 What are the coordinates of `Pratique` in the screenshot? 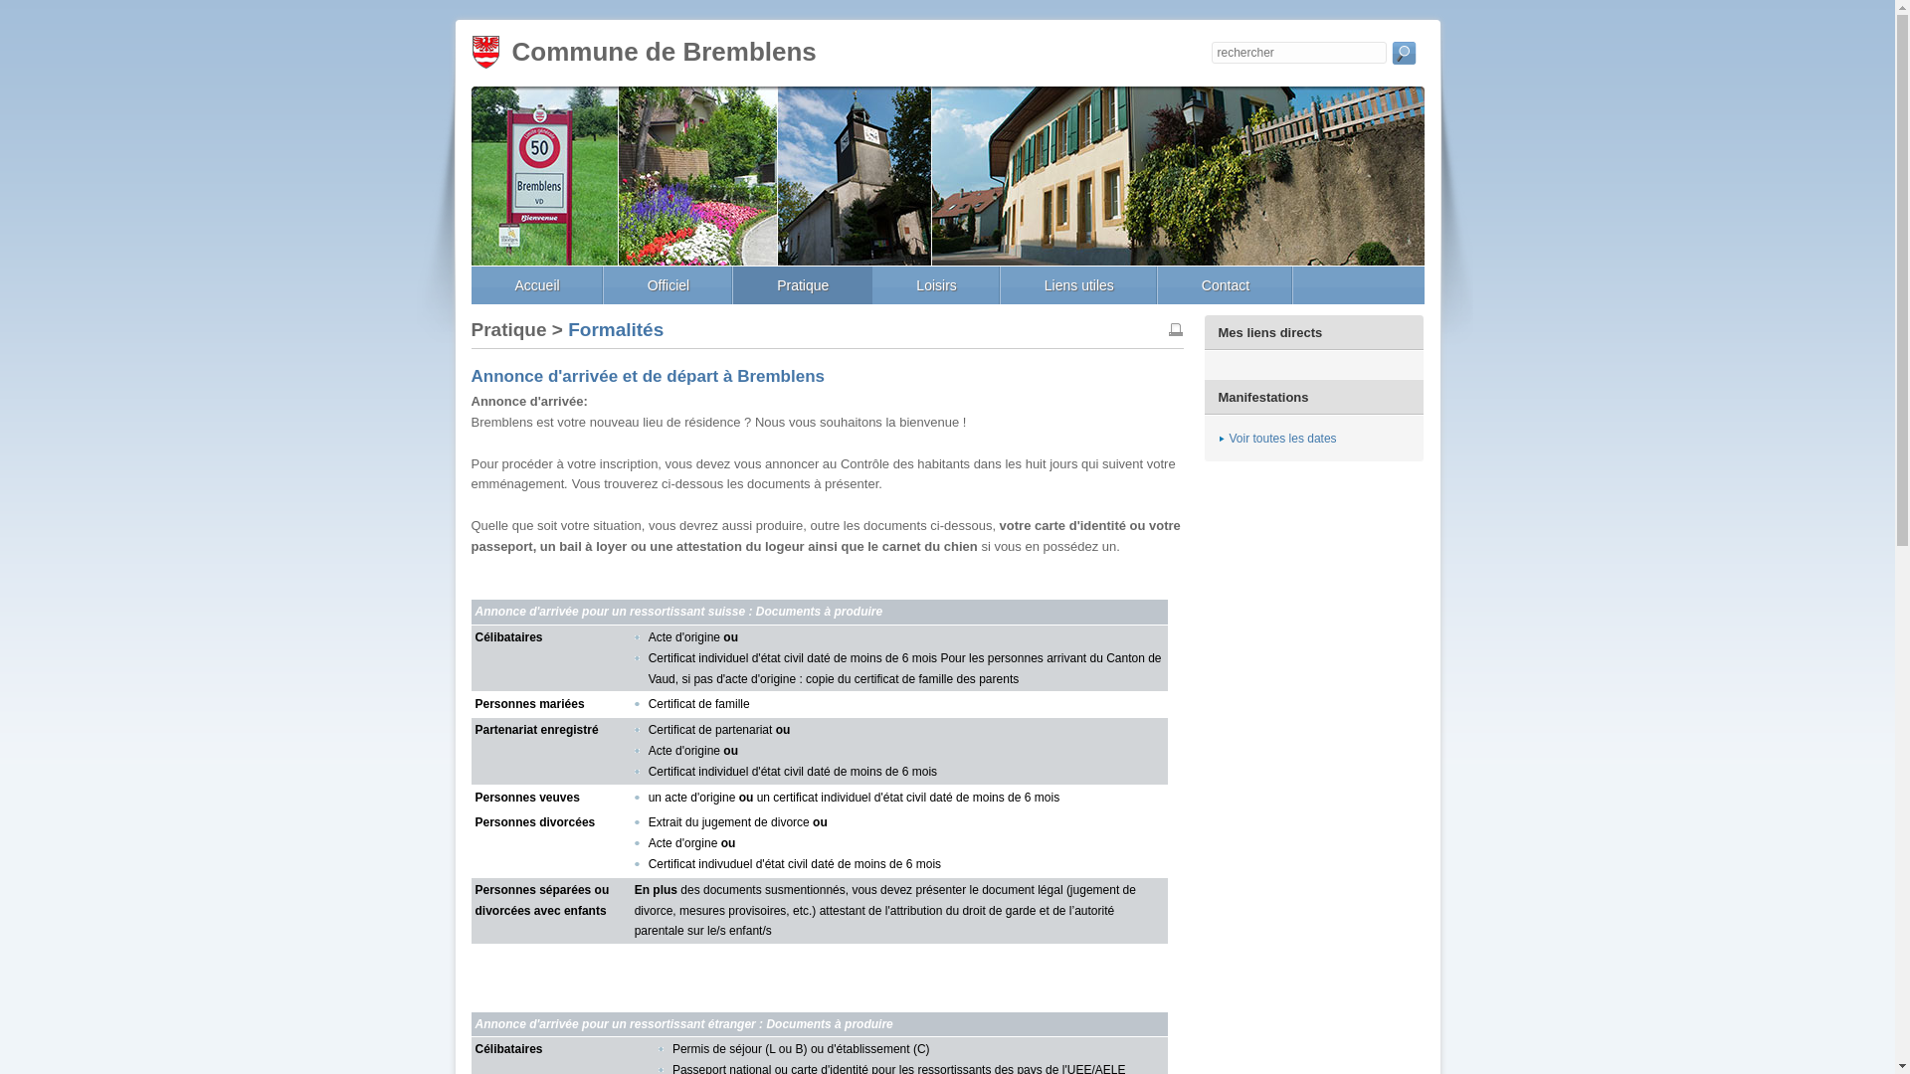 It's located at (803, 285).